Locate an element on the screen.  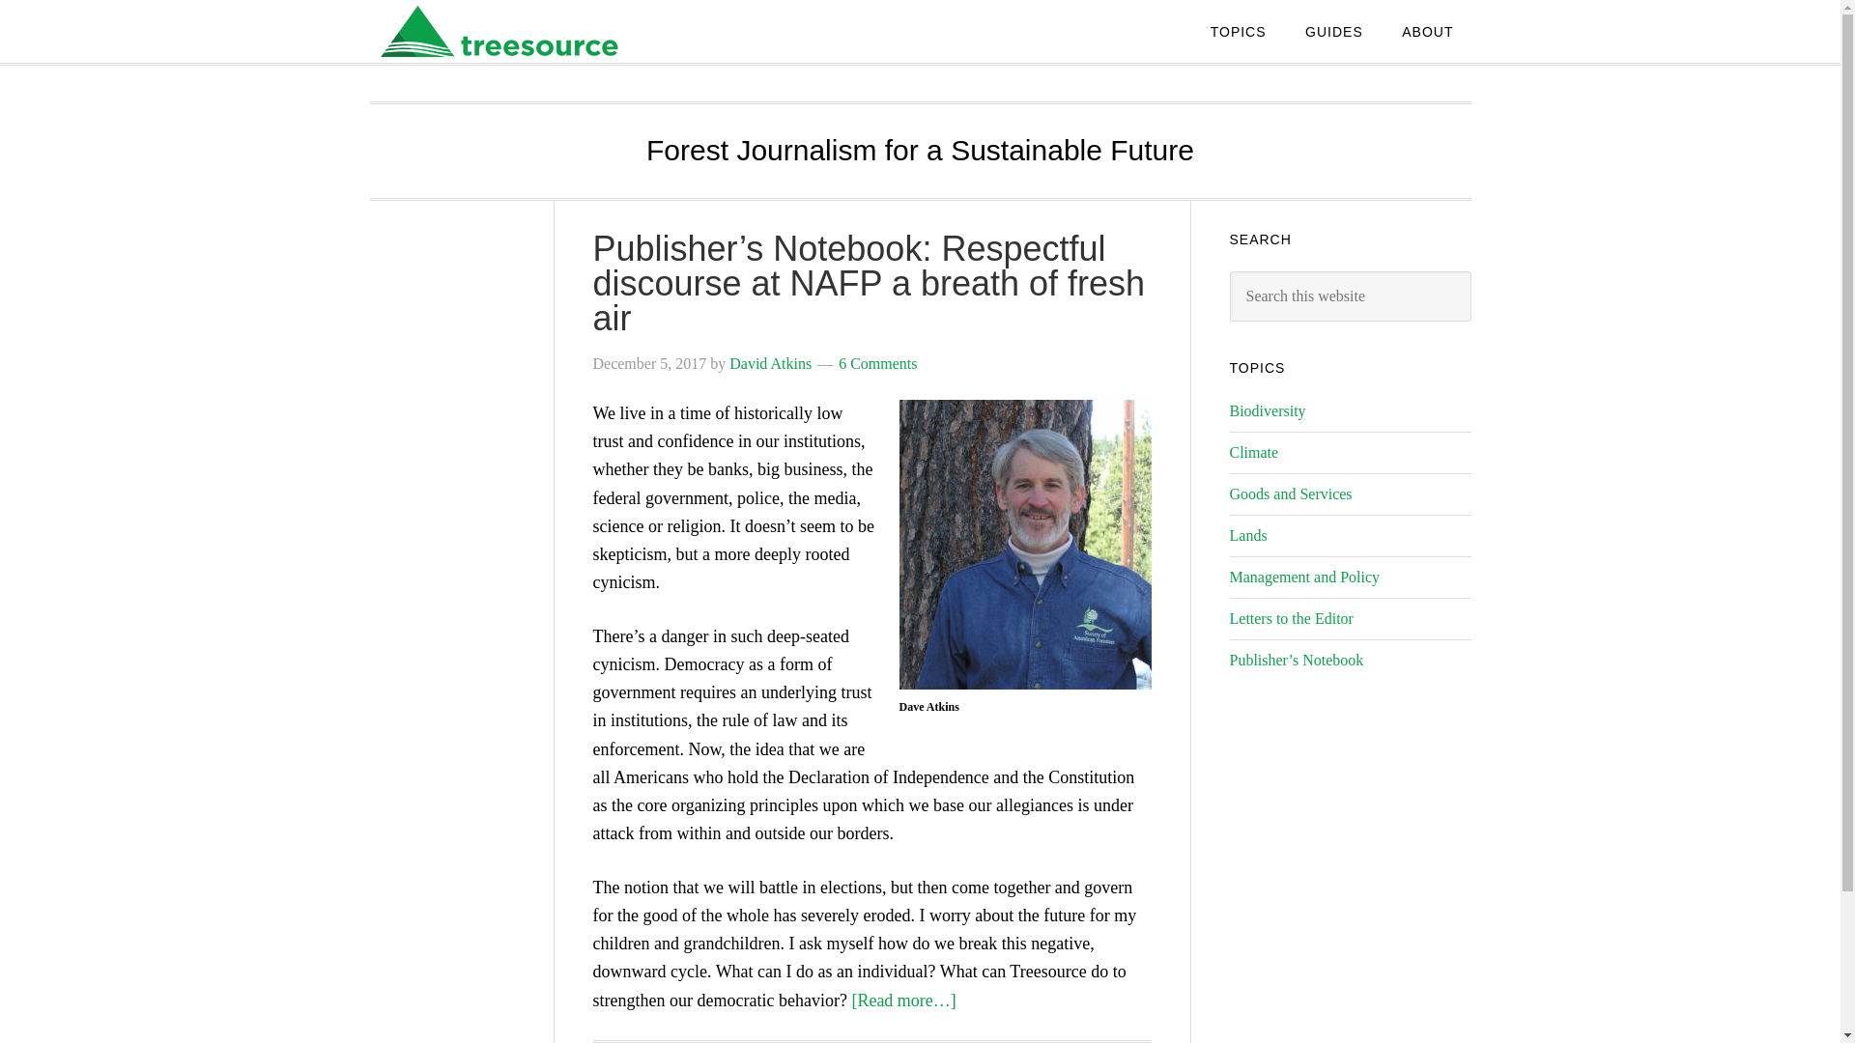
David Atkins is located at coordinates (770, 363).